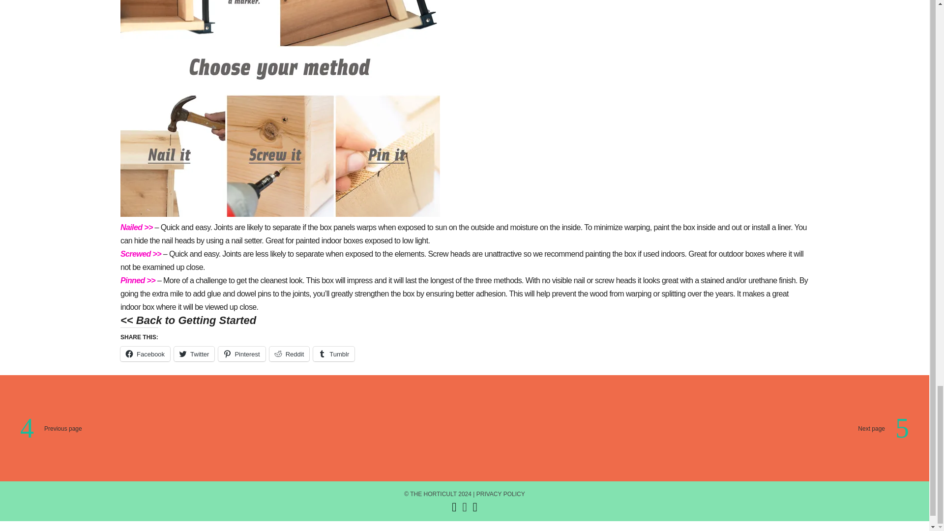 The height and width of the screenshot is (531, 944). I want to click on Previous page, so click(254, 429).